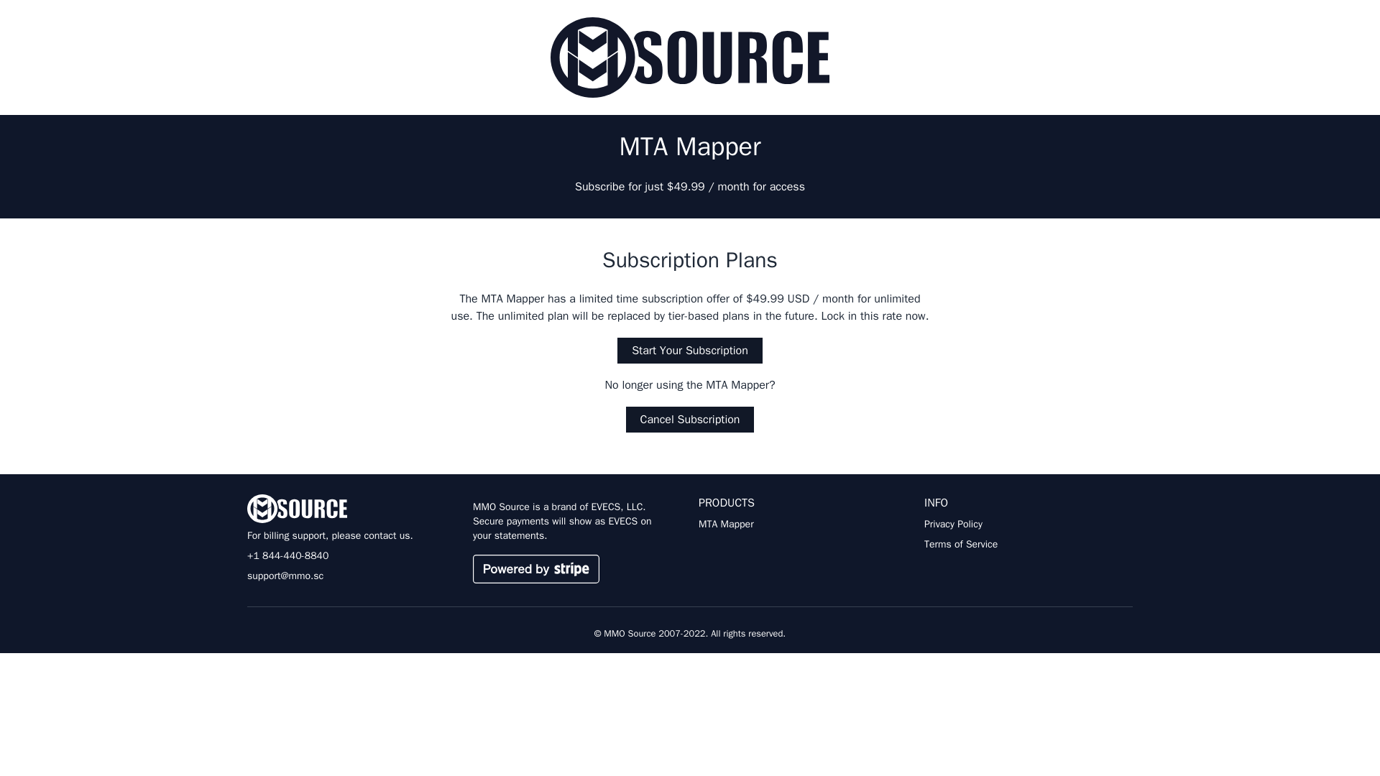 This screenshot has height=776, width=1380. What do you see at coordinates (802, 525) in the screenshot?
I see `MTA Mapper` at bounding box center [802, 525].